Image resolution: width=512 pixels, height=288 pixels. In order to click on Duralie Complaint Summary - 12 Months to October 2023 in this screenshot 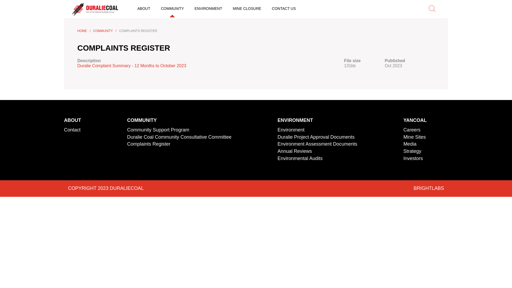, I will do `click(132, 66)`.